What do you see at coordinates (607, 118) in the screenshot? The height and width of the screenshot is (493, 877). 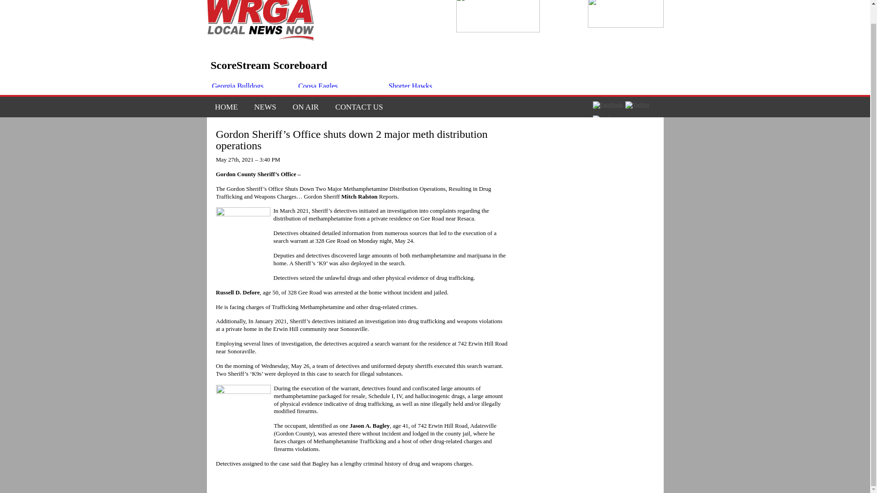 I see `Podcasts` at bounding box center [607, 118].